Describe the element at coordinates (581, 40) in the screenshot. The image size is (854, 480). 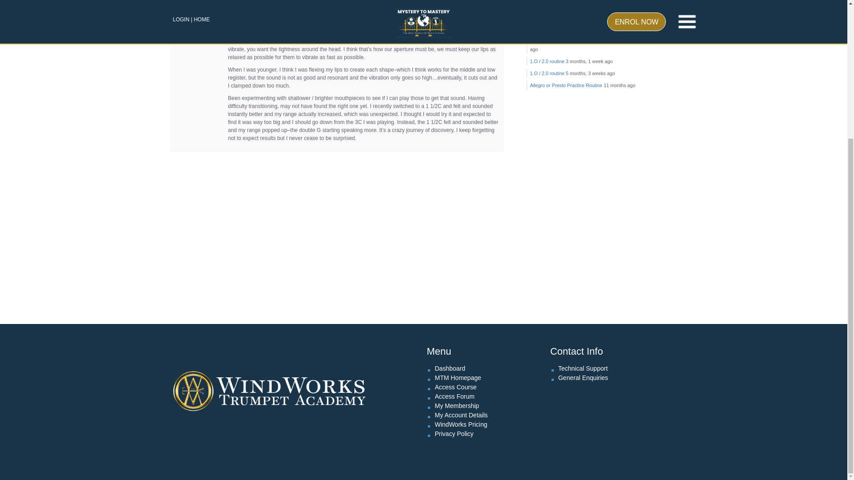
I see `No teeth, just lips form the seal.` at that location.